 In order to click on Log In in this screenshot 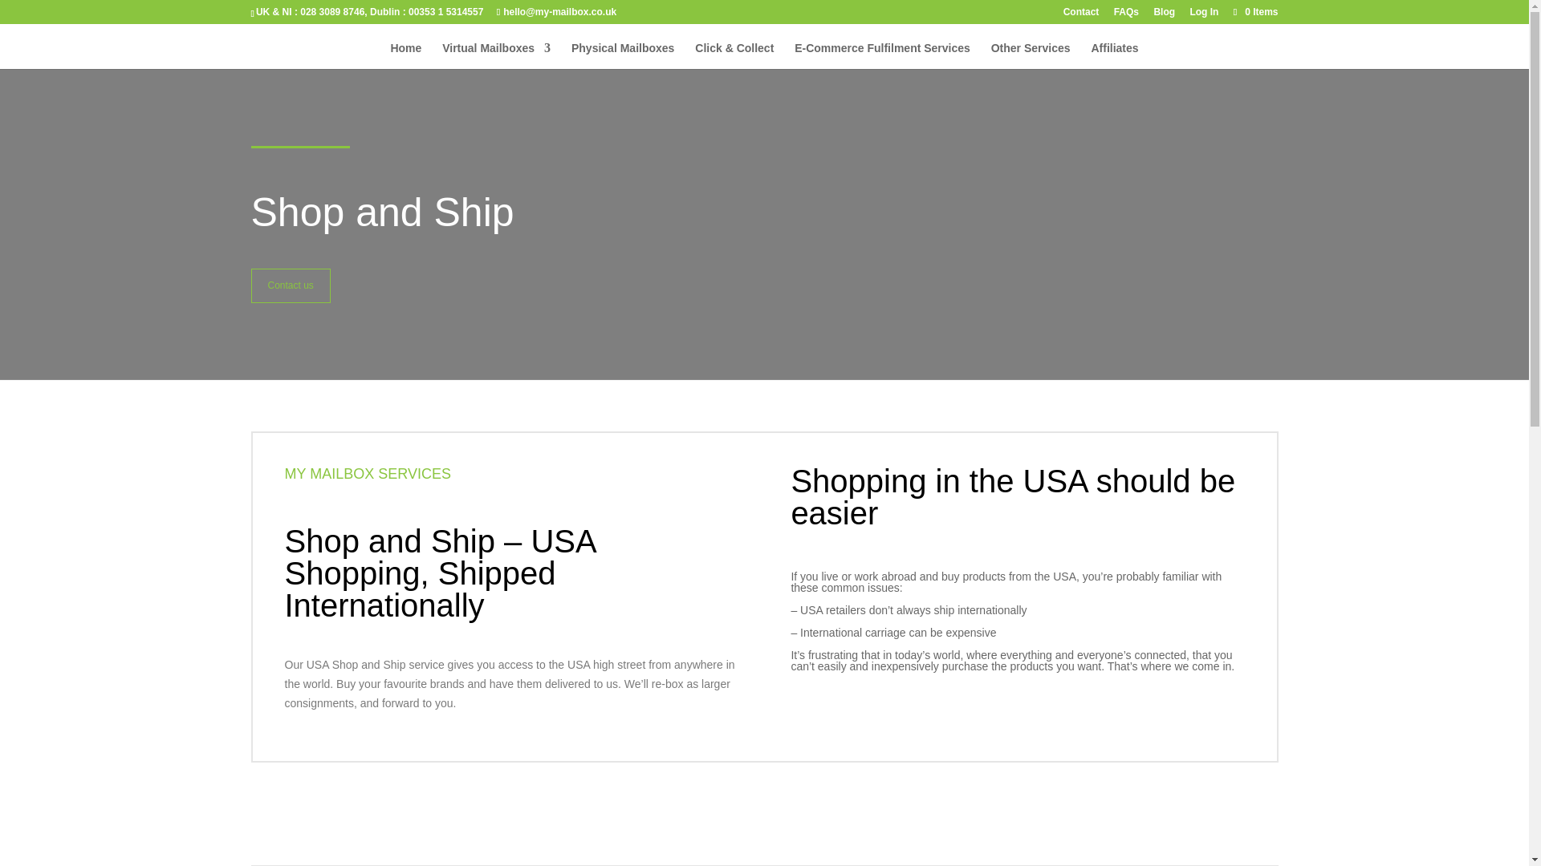, I will do `click(1204, 15)`.